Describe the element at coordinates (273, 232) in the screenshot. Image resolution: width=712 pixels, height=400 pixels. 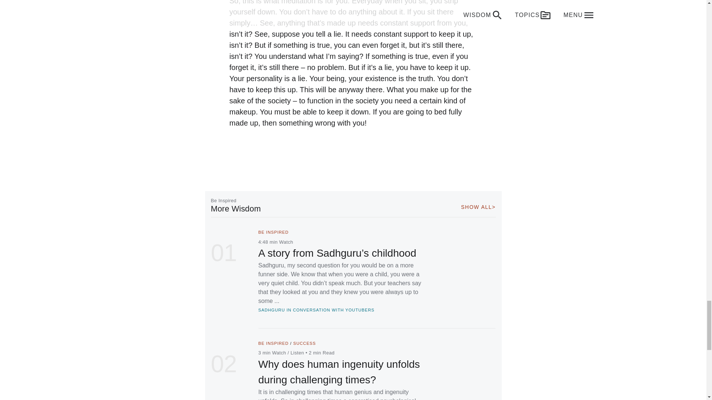
I see `BE INSPIRED` at that location.